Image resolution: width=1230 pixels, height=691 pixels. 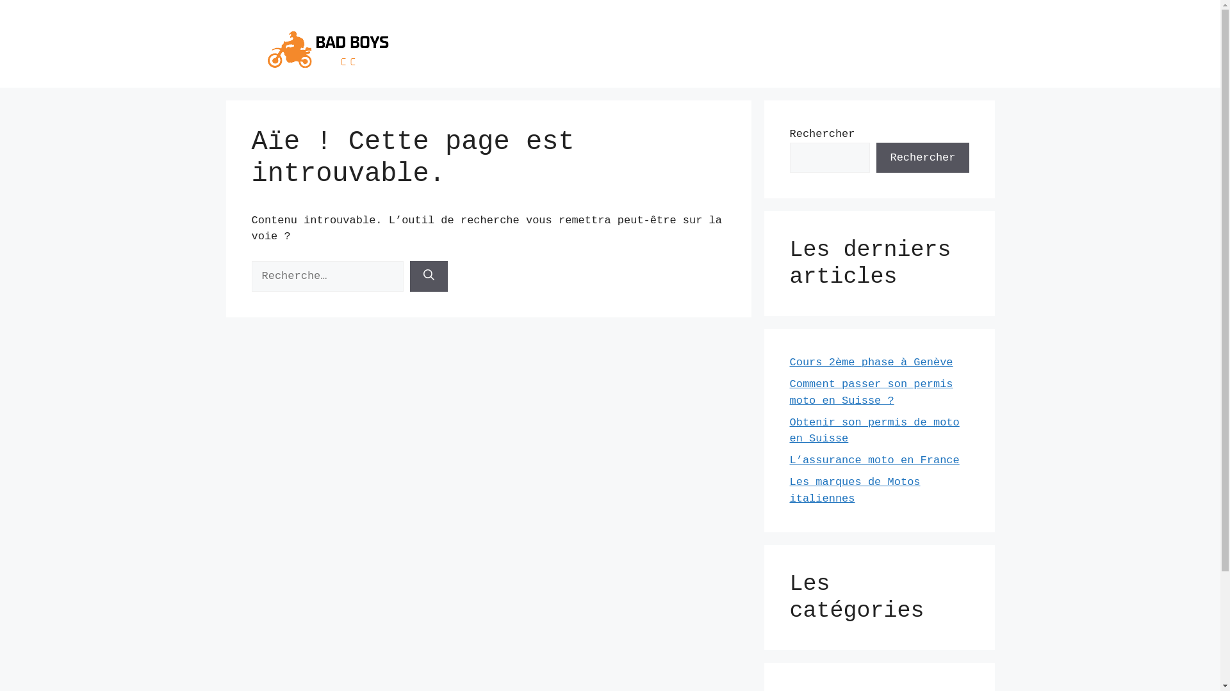 What do you see at coordinates (871, 393) in the screenshot?
I see `Comment passer son permis moto en Suisse ?` at bounding box center [871, 393].